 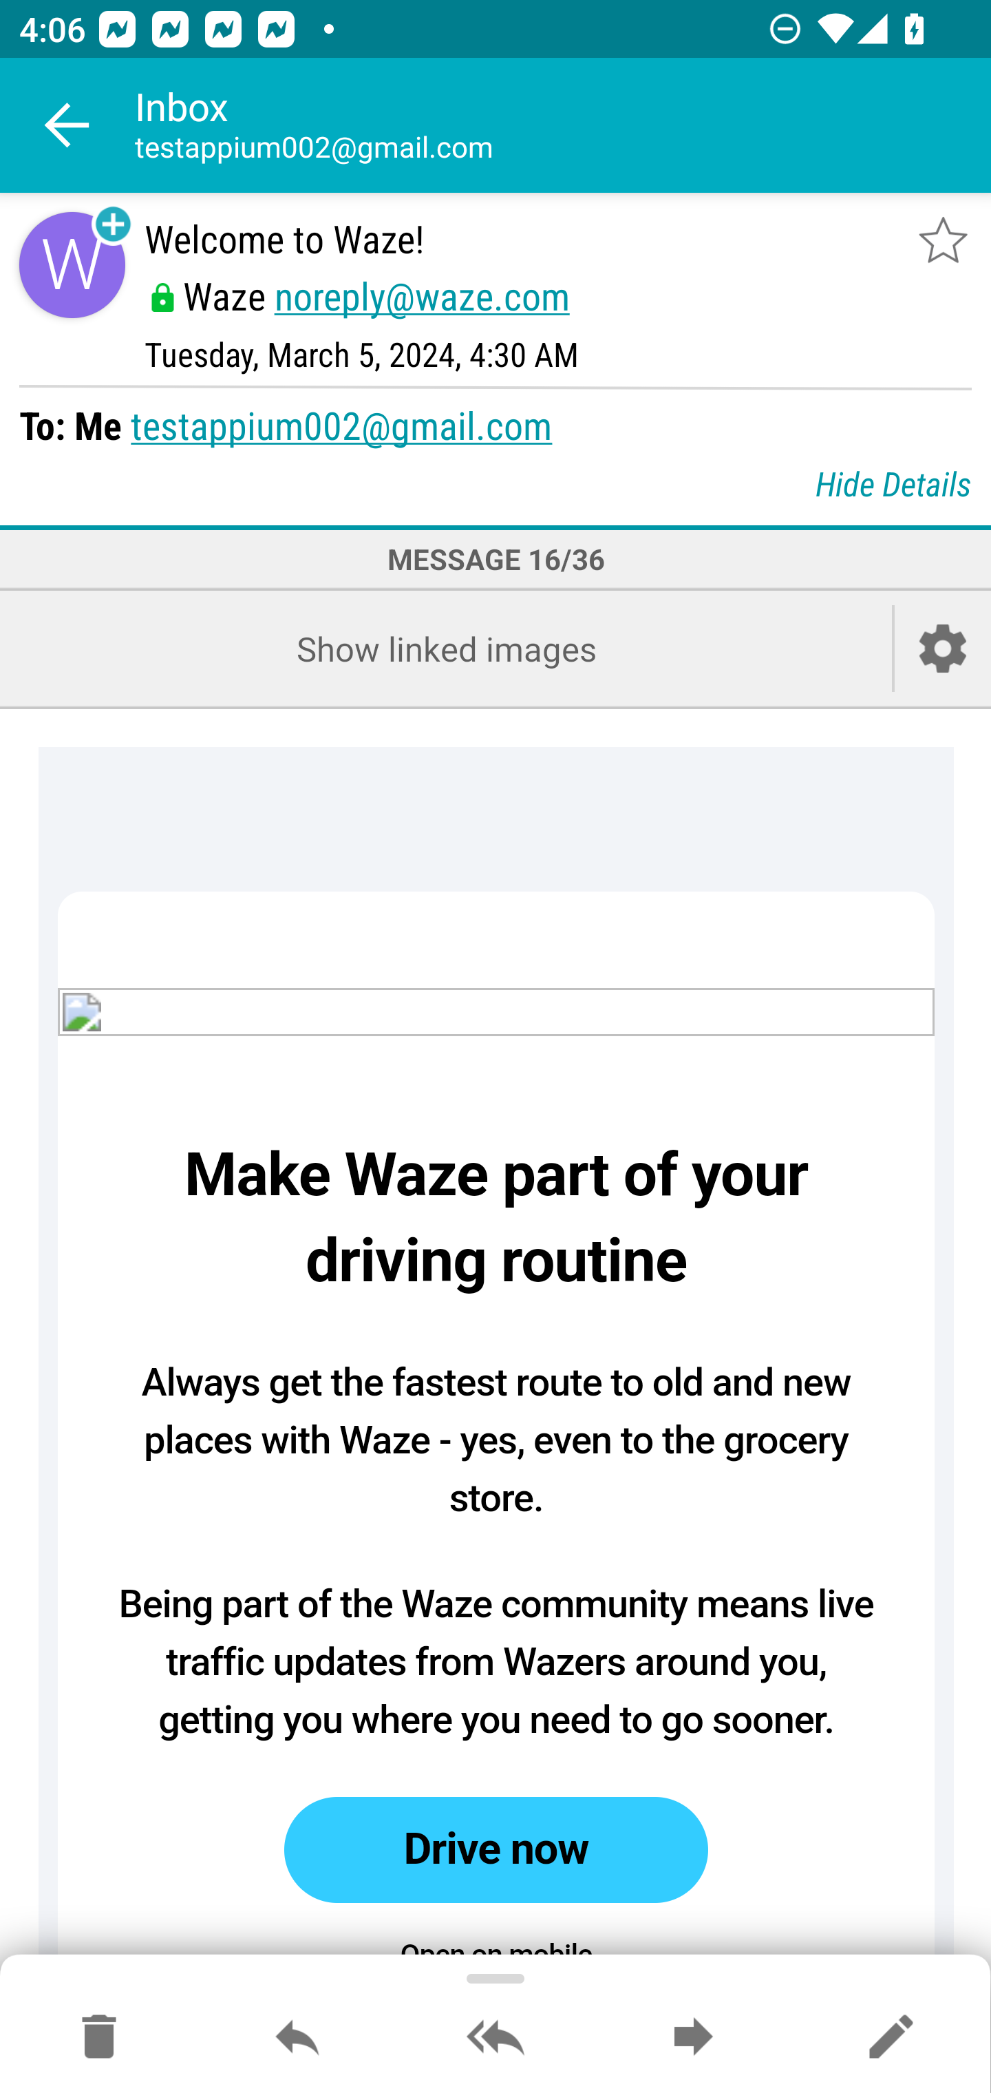 What do you see at coordinates (943, 649) in the screenshot?
I see `Account setup` at bounding box center [943, 649].